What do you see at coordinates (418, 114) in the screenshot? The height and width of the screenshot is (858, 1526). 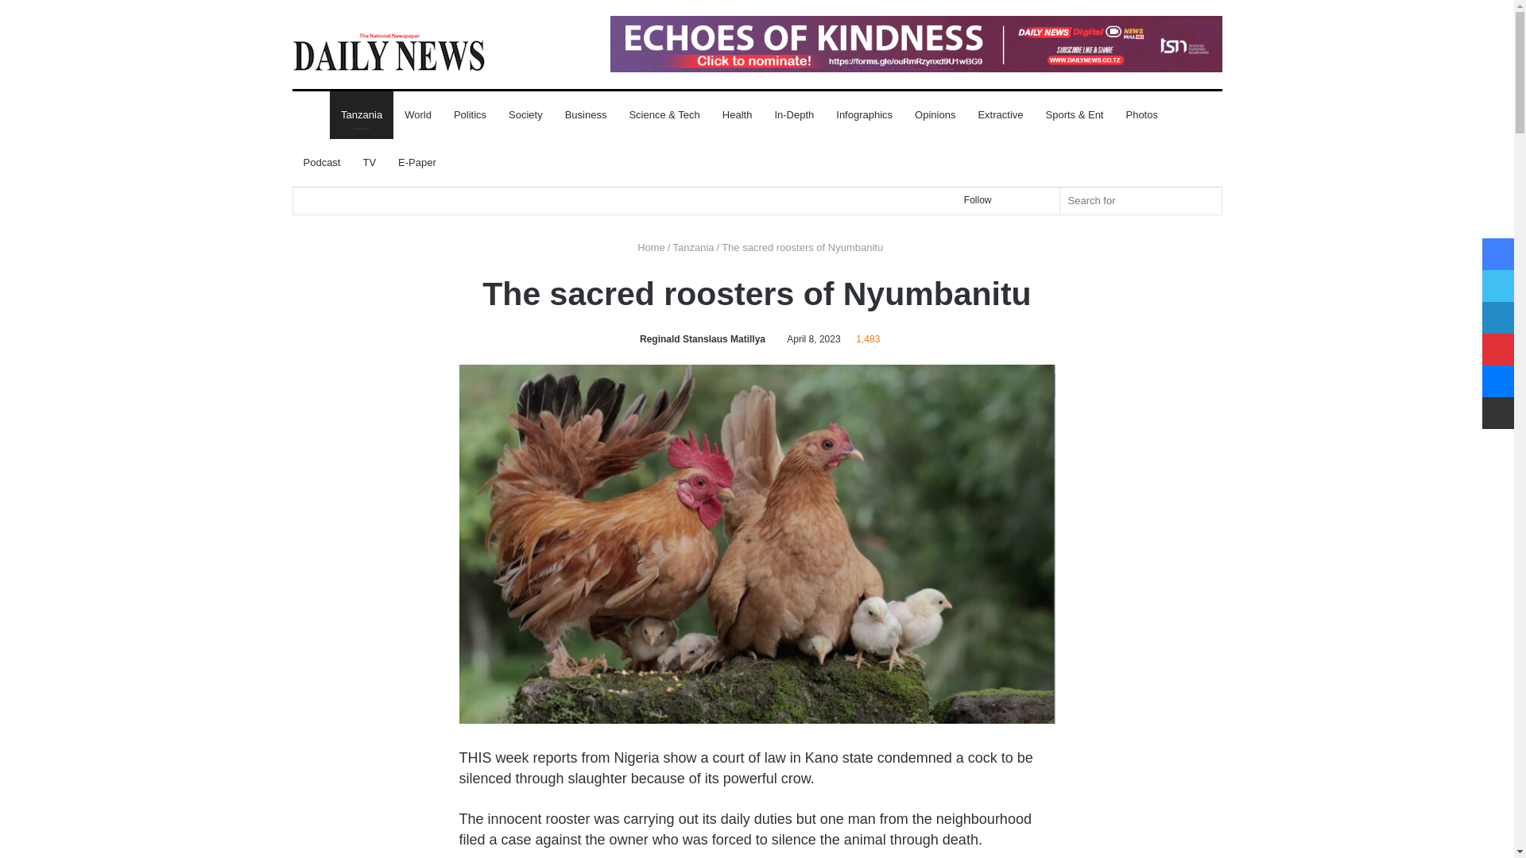 I see `World` at bounding box center [418, 114].